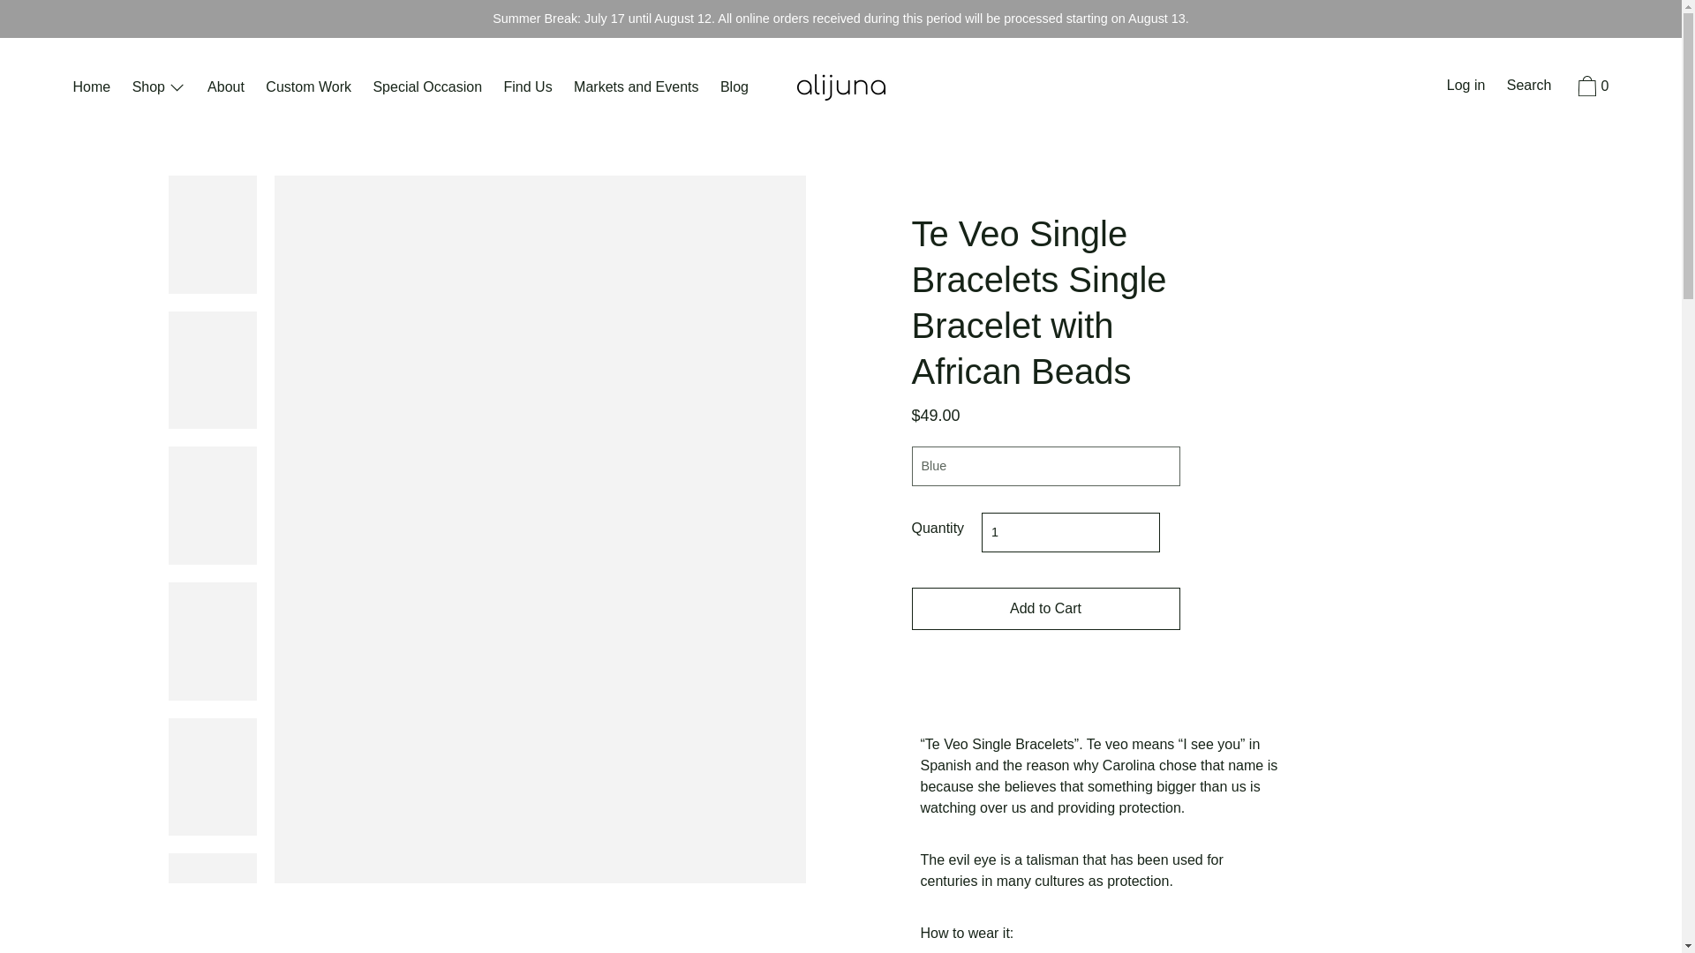 This screenshot has width=1695, height=953. Describe the element at coordinates (91, 88) in the screenshot. I see `Home` at that location.